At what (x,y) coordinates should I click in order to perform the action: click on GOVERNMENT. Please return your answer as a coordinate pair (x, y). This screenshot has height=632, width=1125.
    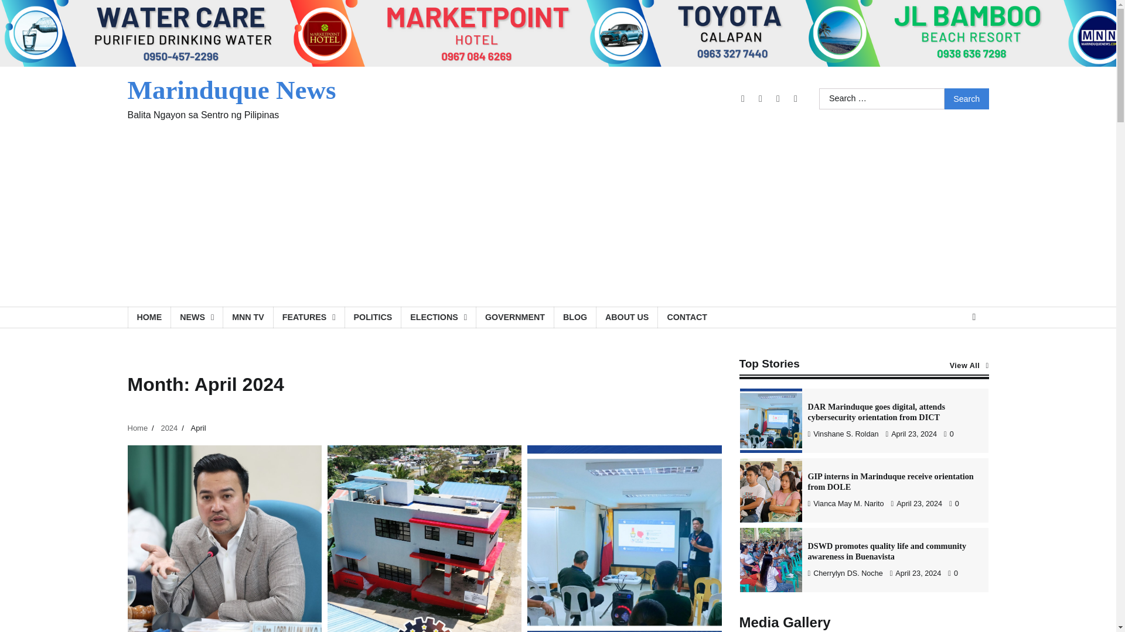
    Looking at the image, I should click on (514, 317).